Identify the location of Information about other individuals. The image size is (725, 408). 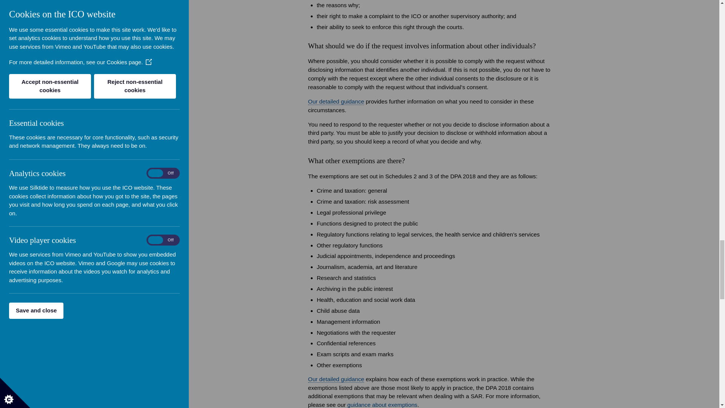
(336, 101).